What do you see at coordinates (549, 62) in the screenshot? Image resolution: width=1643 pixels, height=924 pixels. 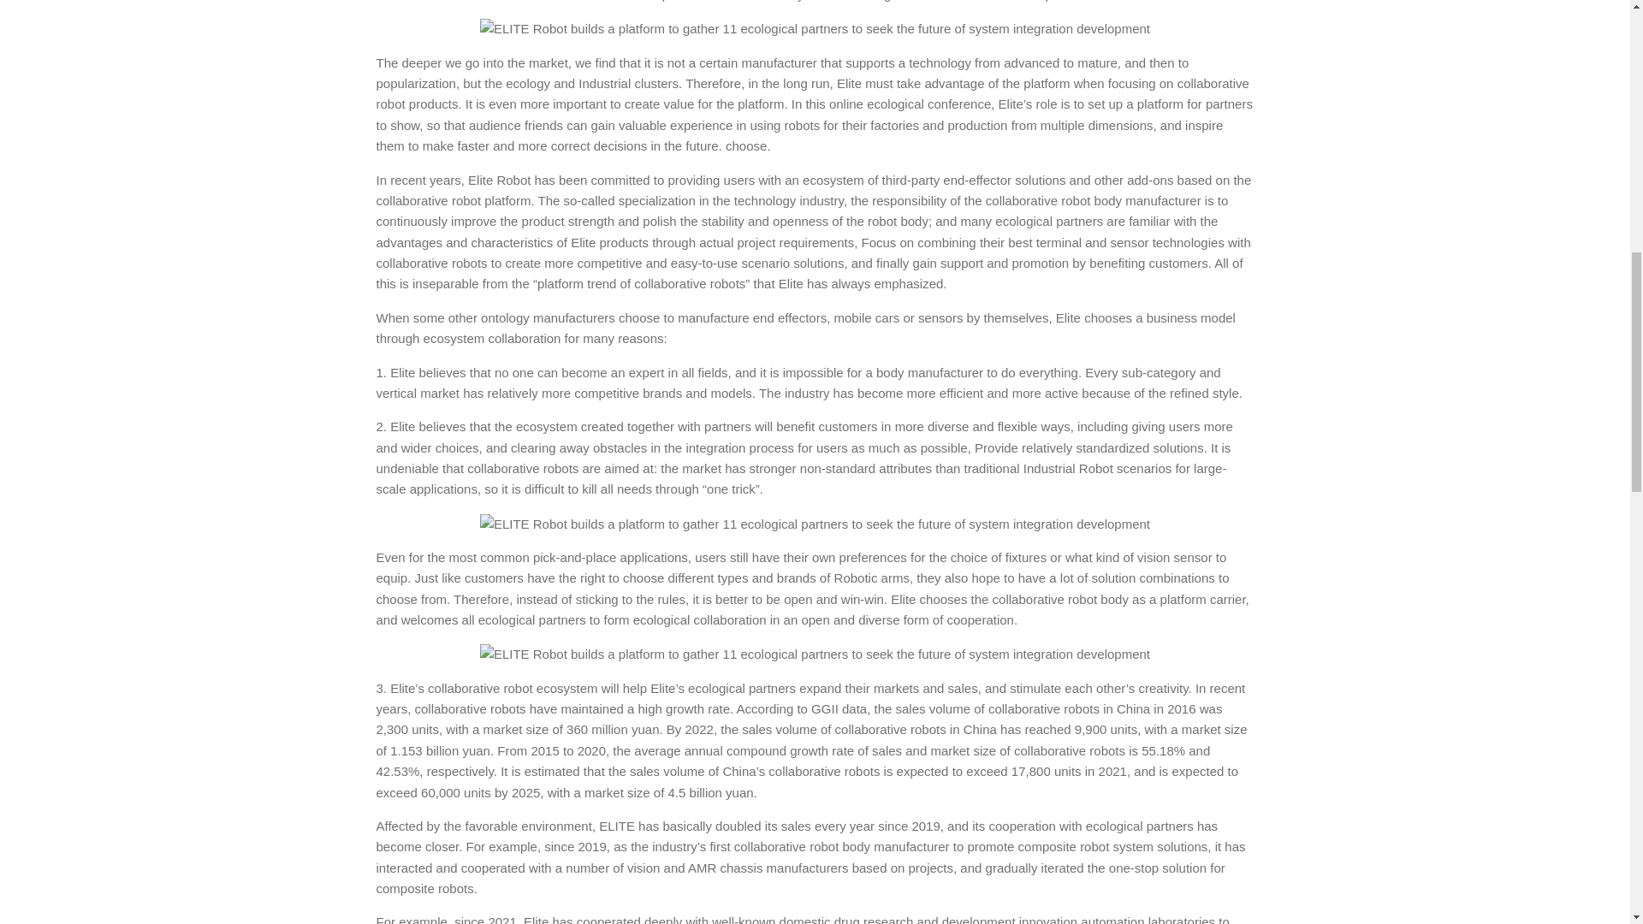 I see `market` at bounding box center [549, 62].